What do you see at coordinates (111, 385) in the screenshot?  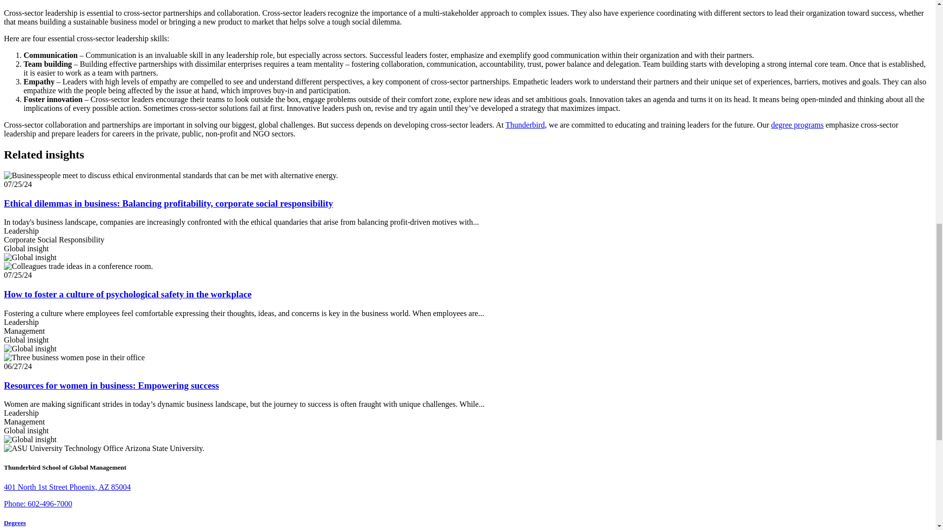 I see `Resources for women in business: Empowering success` at bounding box center [111, 385].